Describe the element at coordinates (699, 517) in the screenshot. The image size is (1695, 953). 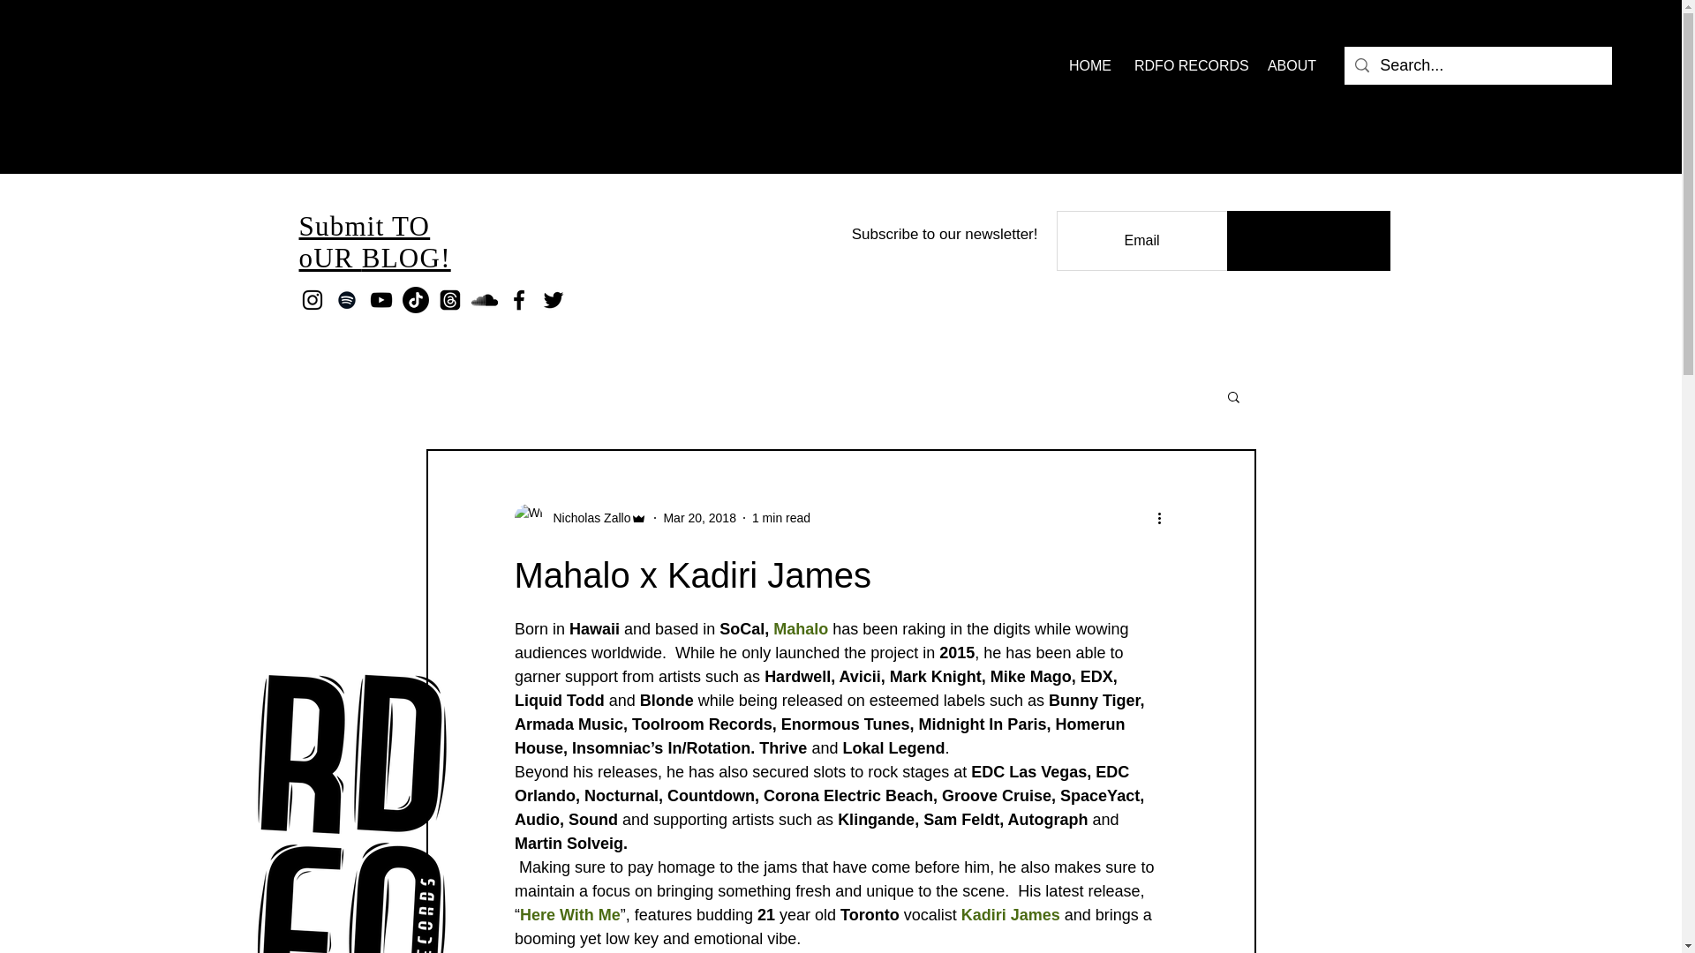
I see `Mar 20, 2018` at that location.